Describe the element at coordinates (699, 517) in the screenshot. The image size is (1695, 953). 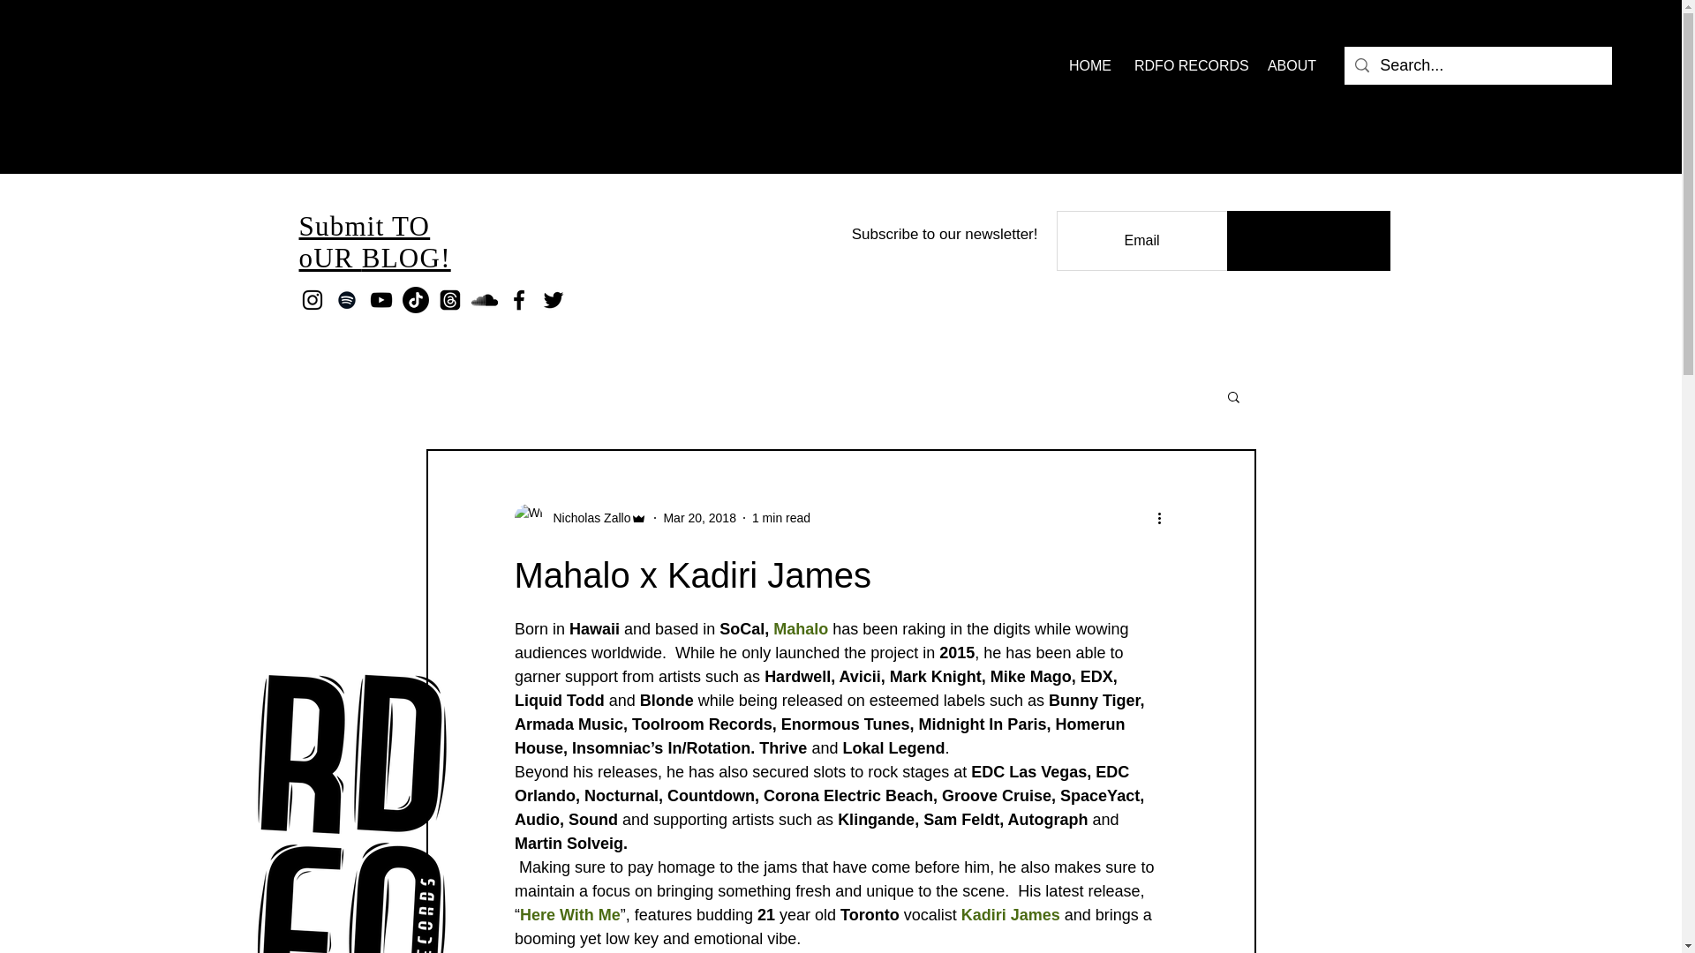
I see `Mar 20, 2018` at that location.